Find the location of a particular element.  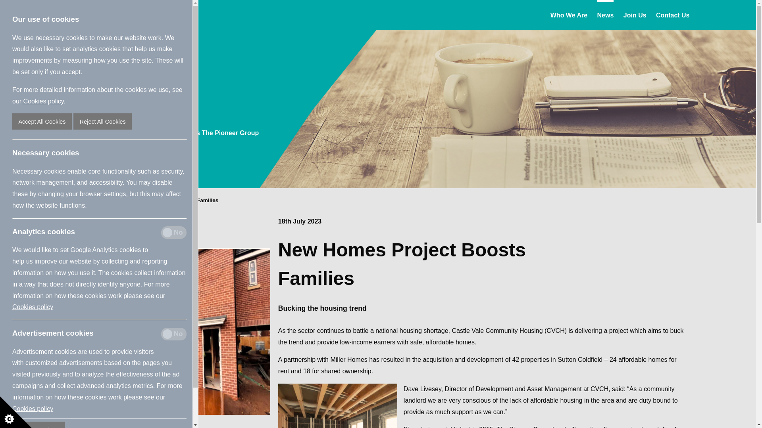

Cookie Control Icon is located at coordinates (16, 412).